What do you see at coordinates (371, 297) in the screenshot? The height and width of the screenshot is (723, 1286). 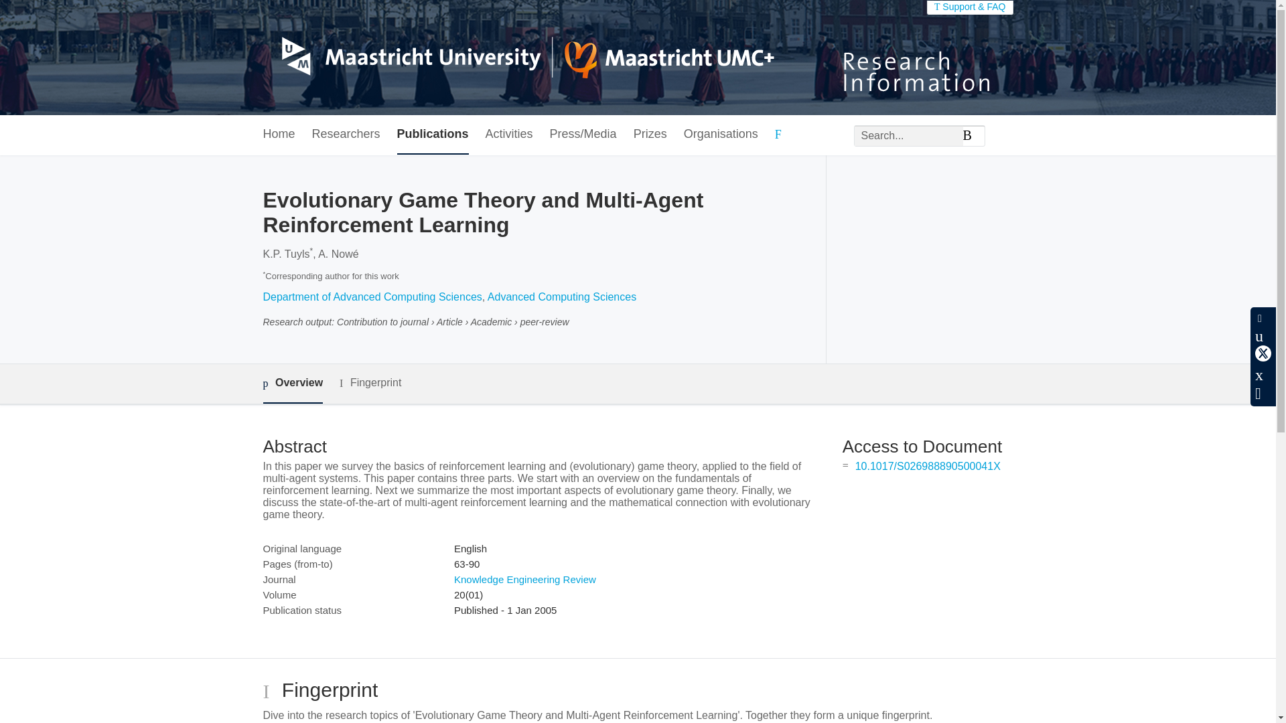 I see `Department of Advanced Computing Sciences` at bounding box center [371, 297].